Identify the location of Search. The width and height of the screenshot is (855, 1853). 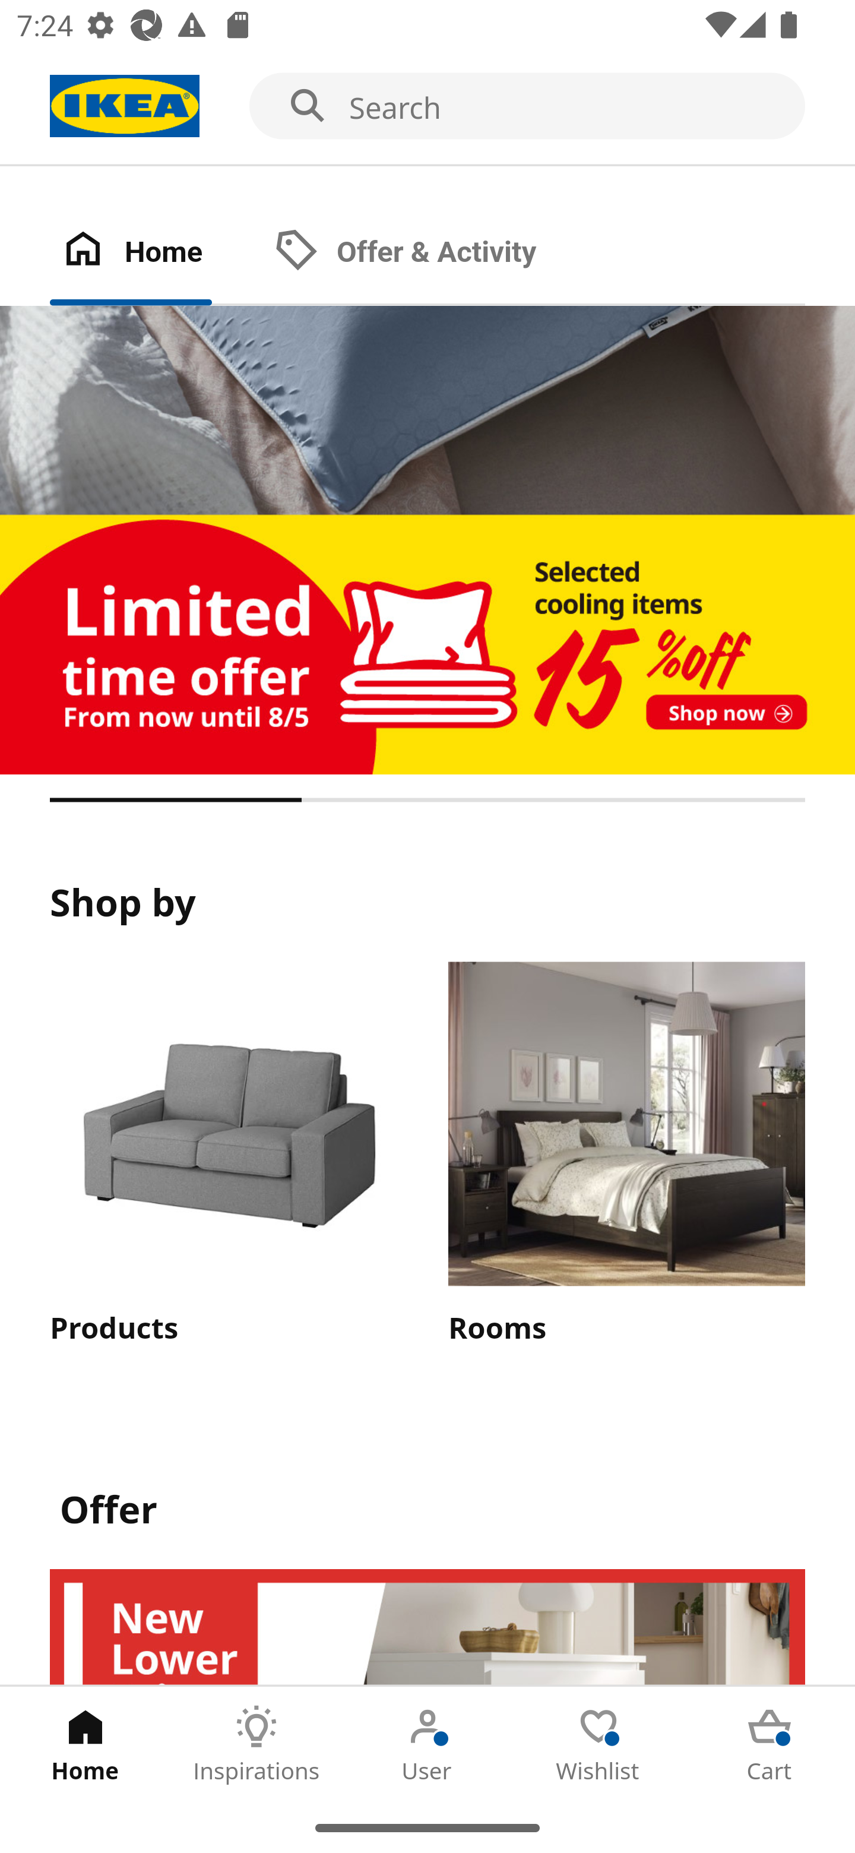
(427, 107).